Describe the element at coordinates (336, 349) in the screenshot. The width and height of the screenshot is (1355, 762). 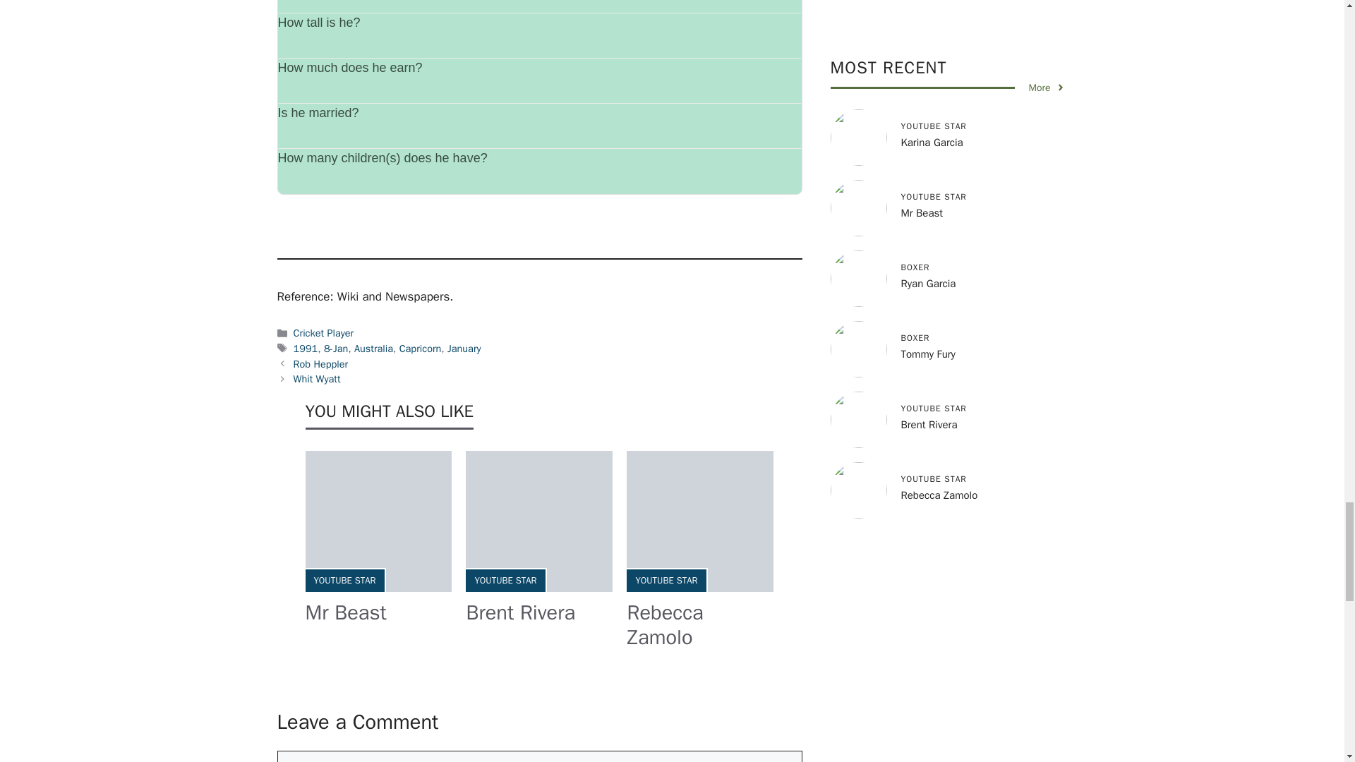
I see `8-Jan` at that location.